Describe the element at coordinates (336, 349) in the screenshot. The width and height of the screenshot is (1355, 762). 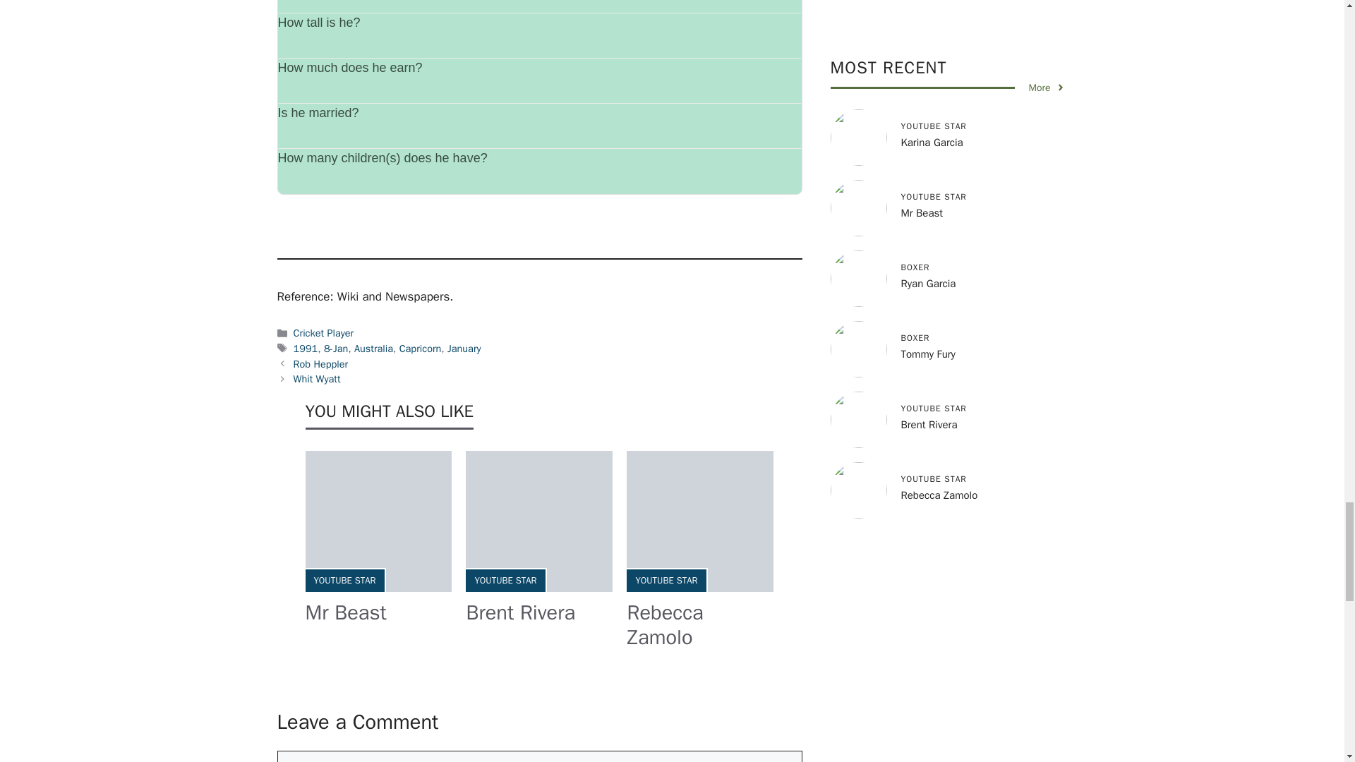
I see `8-Jan` at that location.